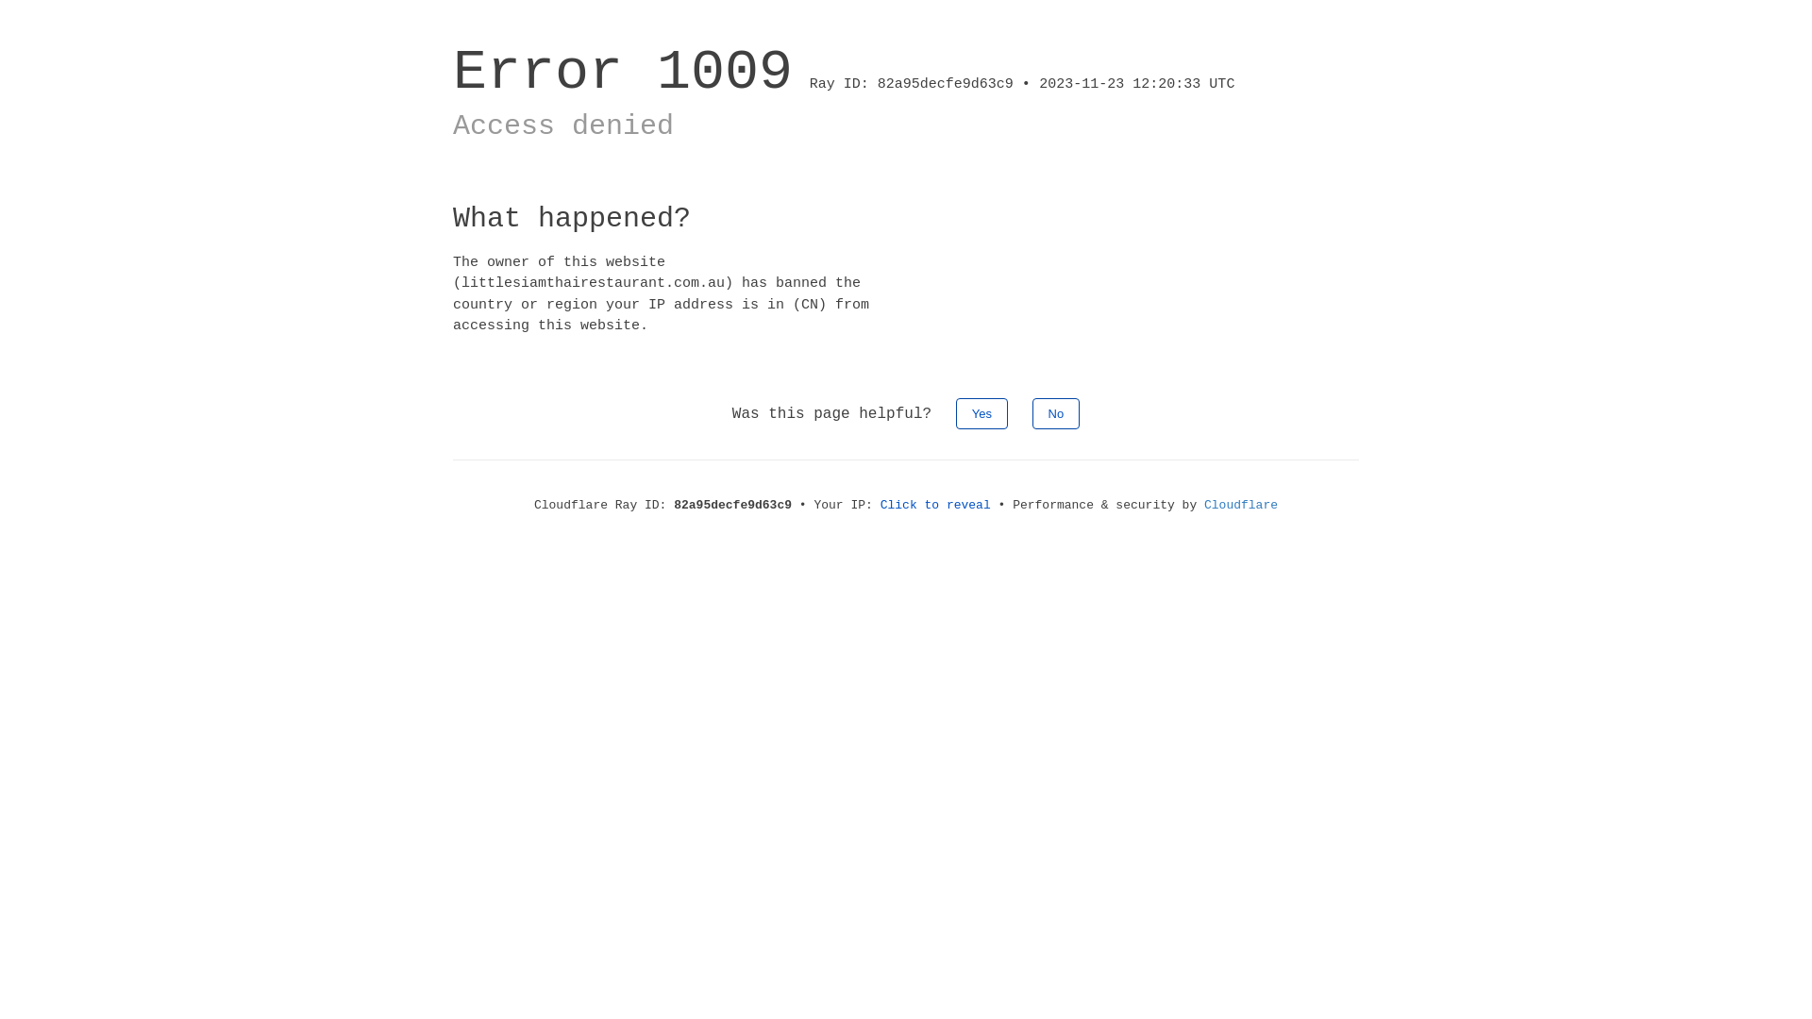 This screenshot has height=1019, width=1812. What do you see at coordinates (1241, 506) in the screenshot?
I see `Cloudflare` at bounding box center [1241, 506].